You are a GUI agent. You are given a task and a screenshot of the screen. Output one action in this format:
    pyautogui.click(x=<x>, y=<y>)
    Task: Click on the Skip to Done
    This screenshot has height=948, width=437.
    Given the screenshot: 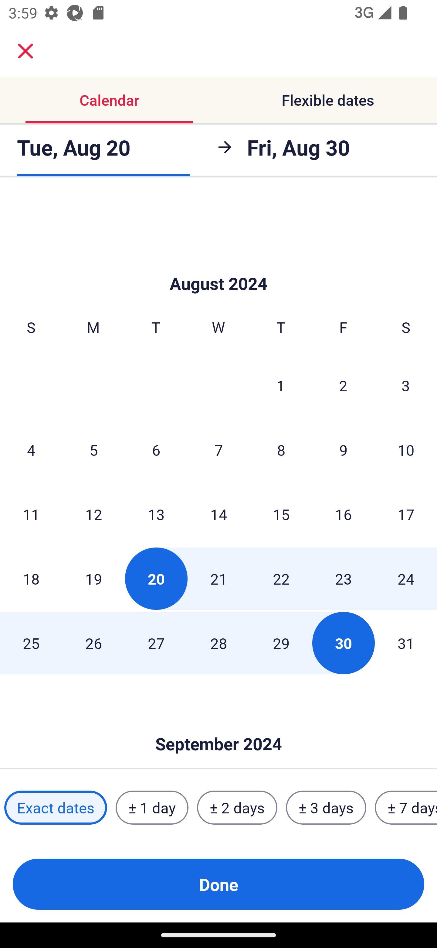 What is the action you would take?
    pyautogui.click(x=218, y=726)
    